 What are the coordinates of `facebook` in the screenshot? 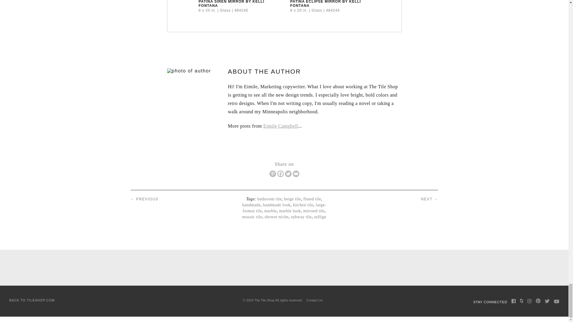 It's located at (514, 301).